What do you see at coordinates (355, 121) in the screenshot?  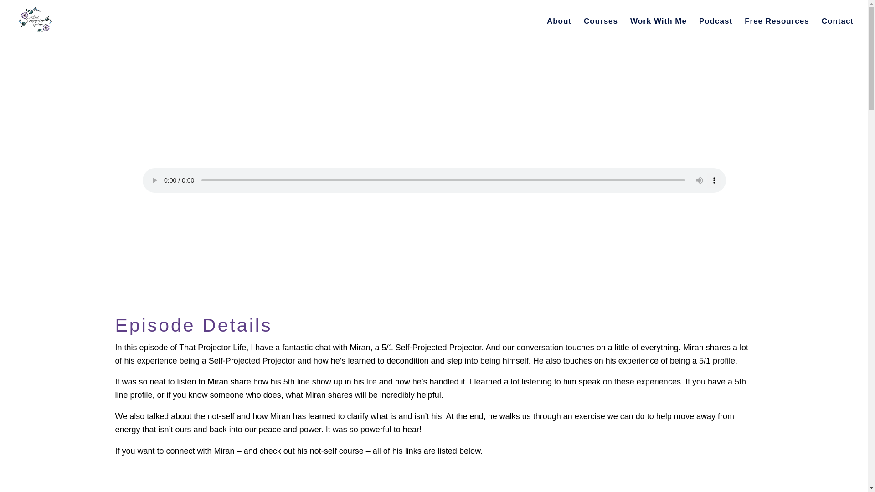 I see `Posts by Ardelia Lee` at bounding box center [355, 121].